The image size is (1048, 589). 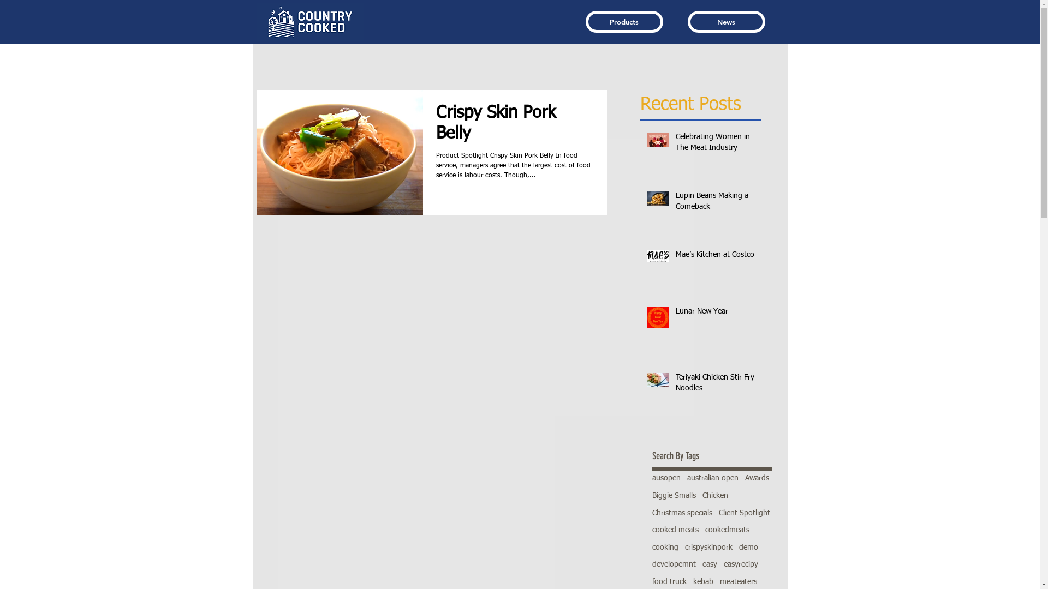 What do you see at coordinates (727, 22) in the screenshot?
I see `News` at bounding box center [727, 22].